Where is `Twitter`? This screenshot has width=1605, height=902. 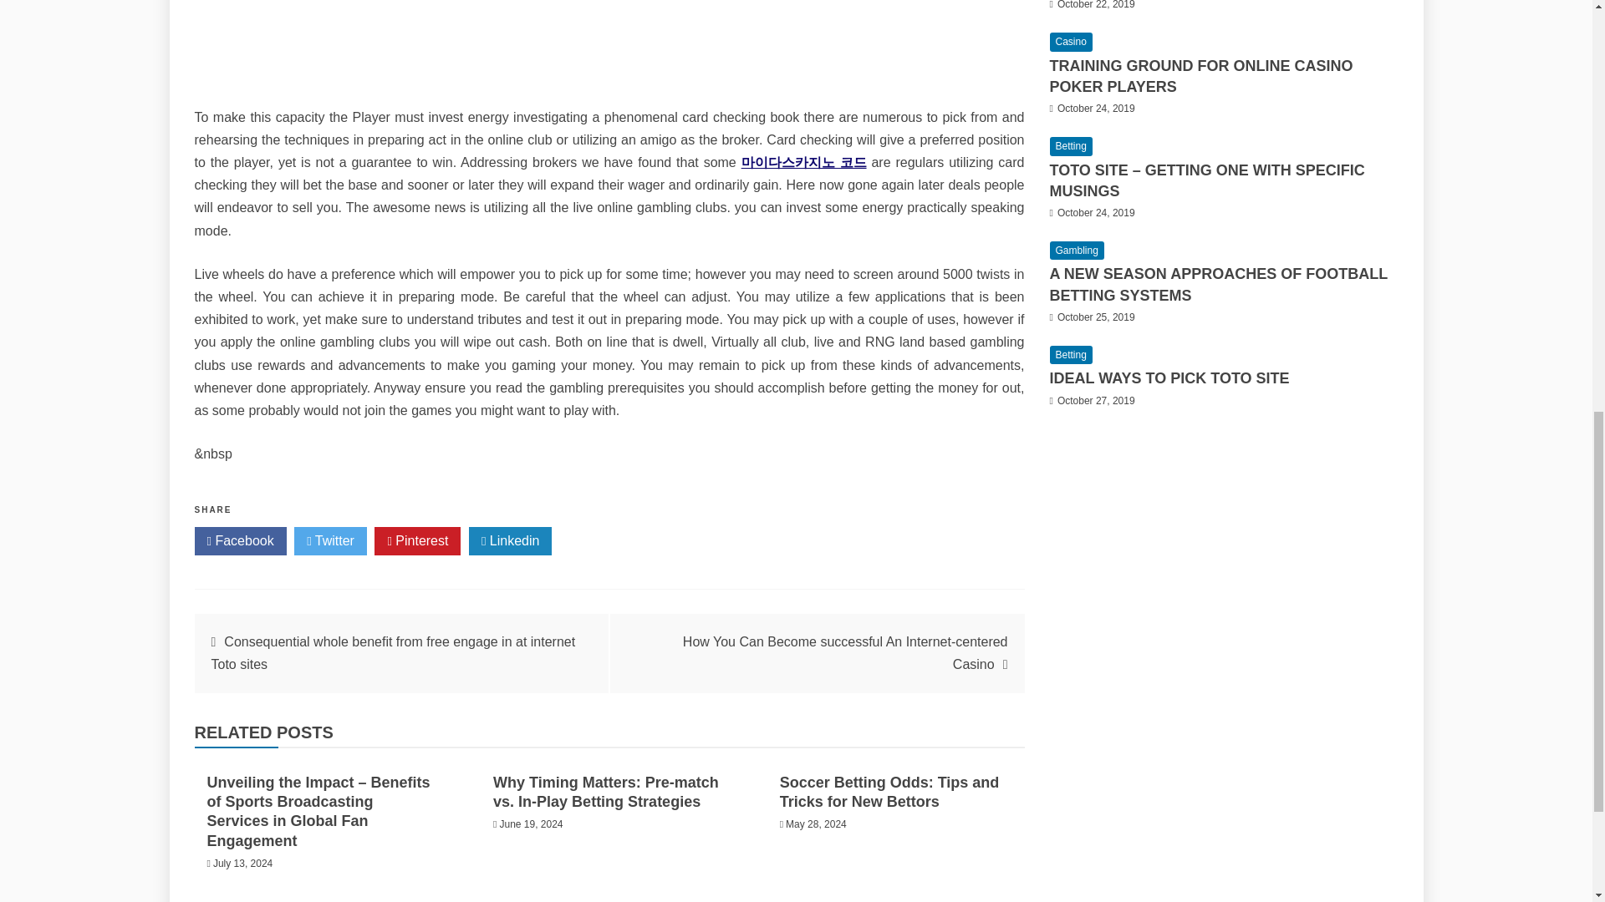 Twitter is located at coordinates (330, 541).